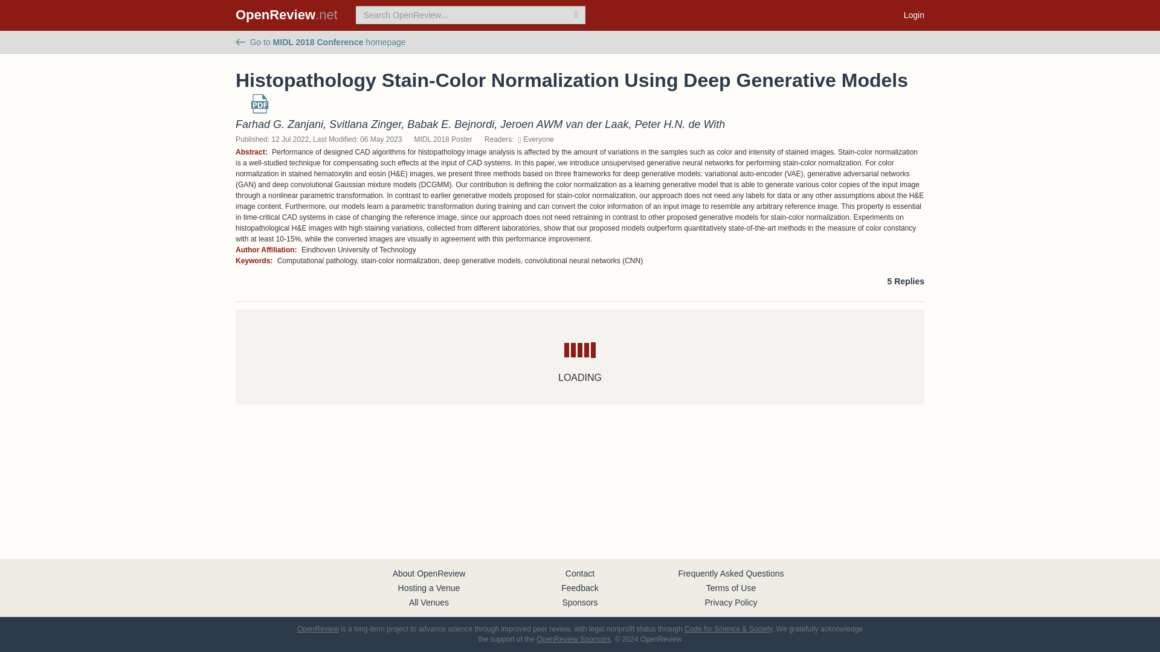 The height and width of the screenshot is (652, 1160). I want to click on Farhad G. Zanjani, so click(279, 124).